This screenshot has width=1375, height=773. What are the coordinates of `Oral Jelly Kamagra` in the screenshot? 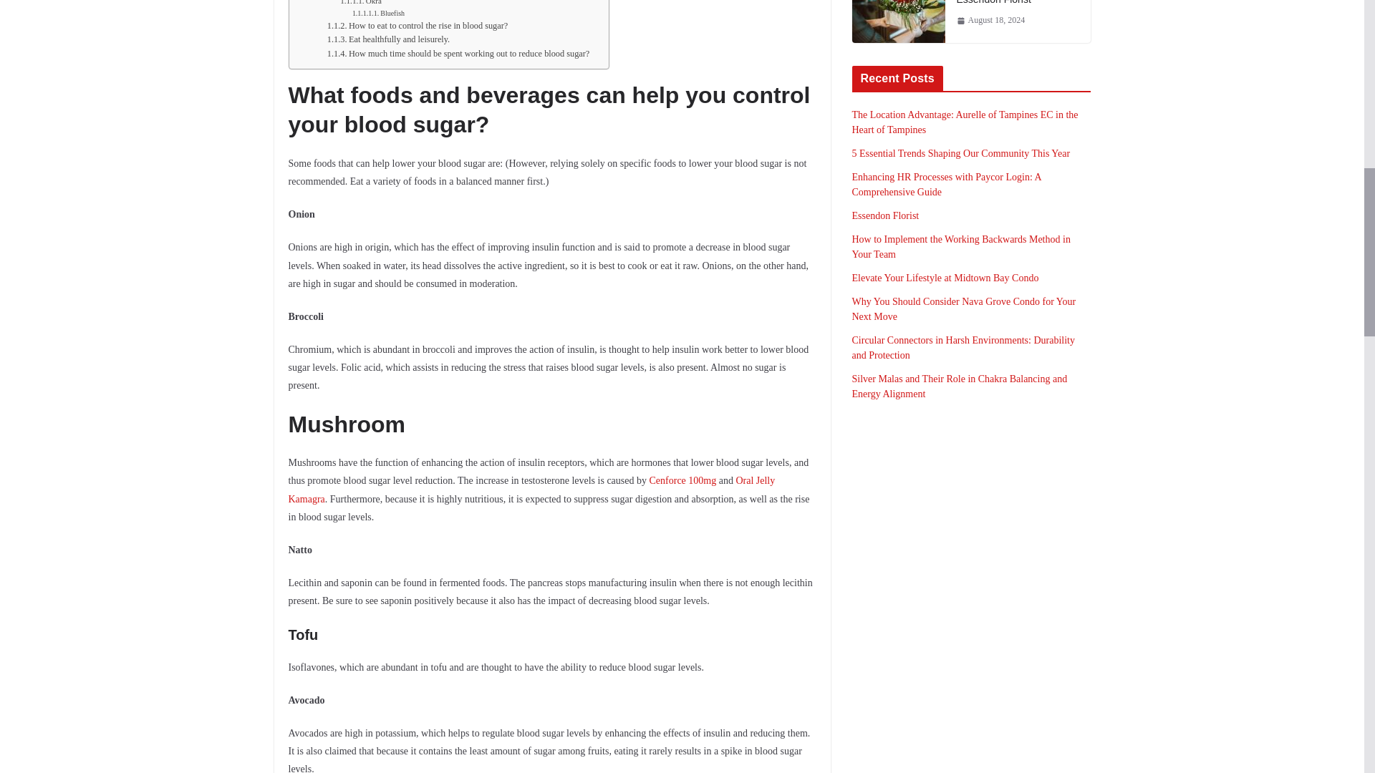 It's located at (531, 490).